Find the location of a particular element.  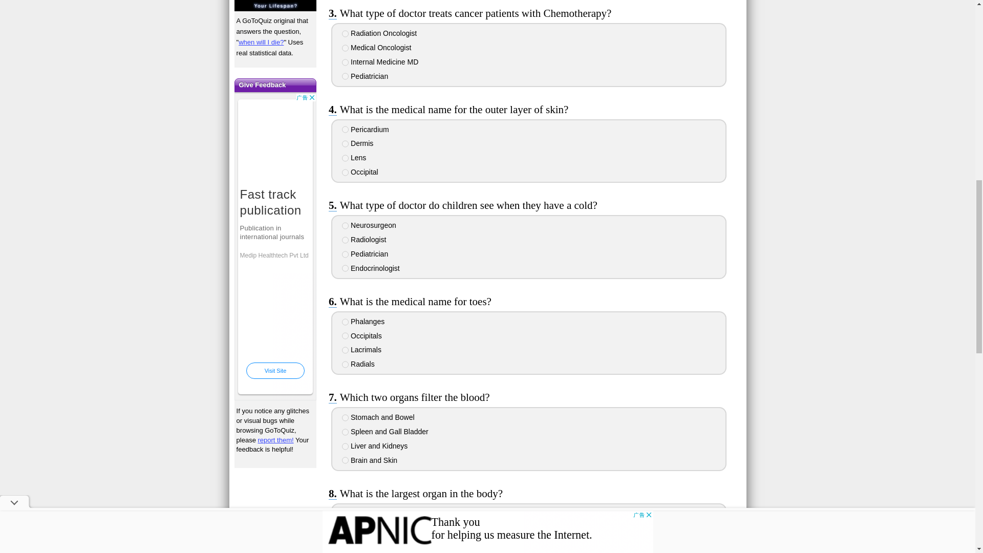

2 is located at coordinates (345, 48).